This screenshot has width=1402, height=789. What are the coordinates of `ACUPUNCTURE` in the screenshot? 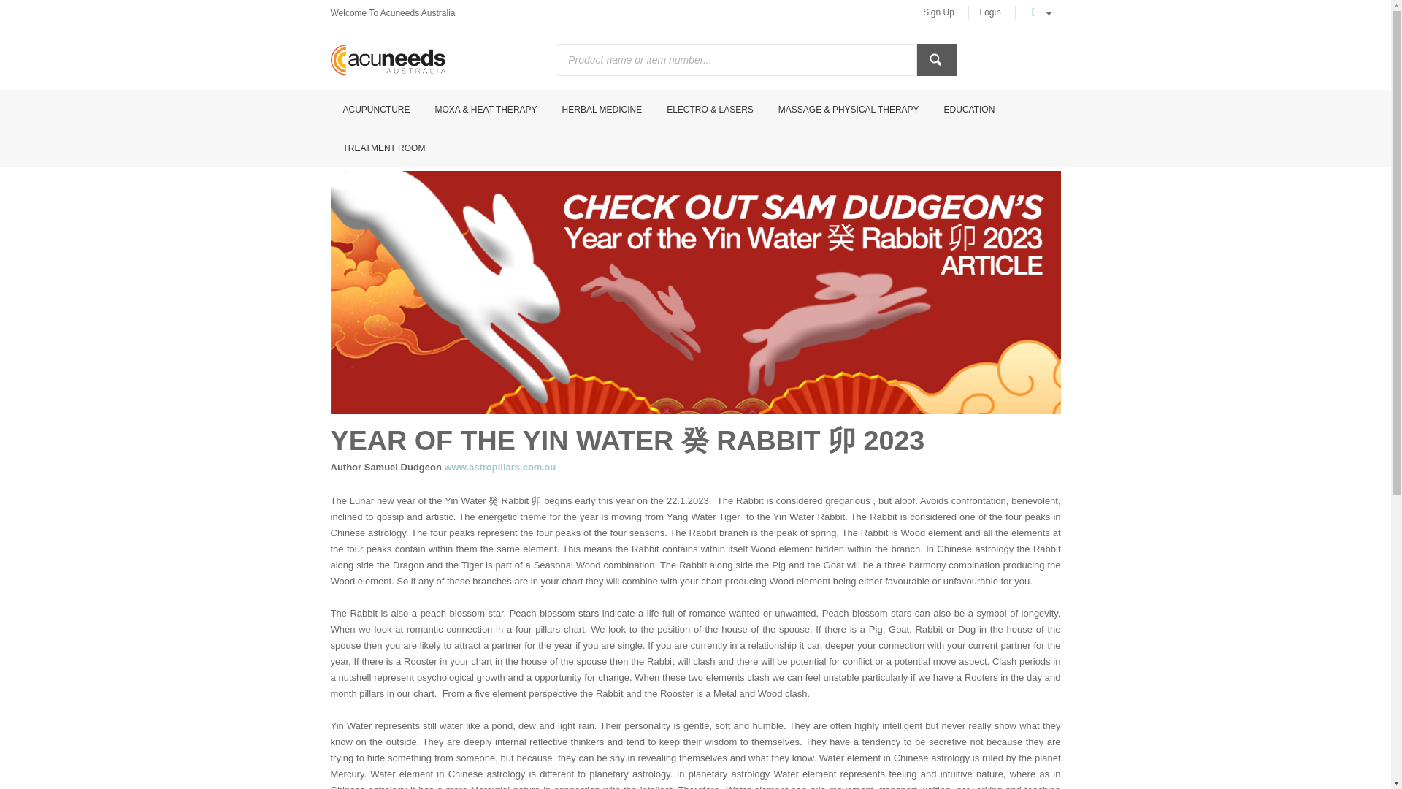 It's located at (375, 110).